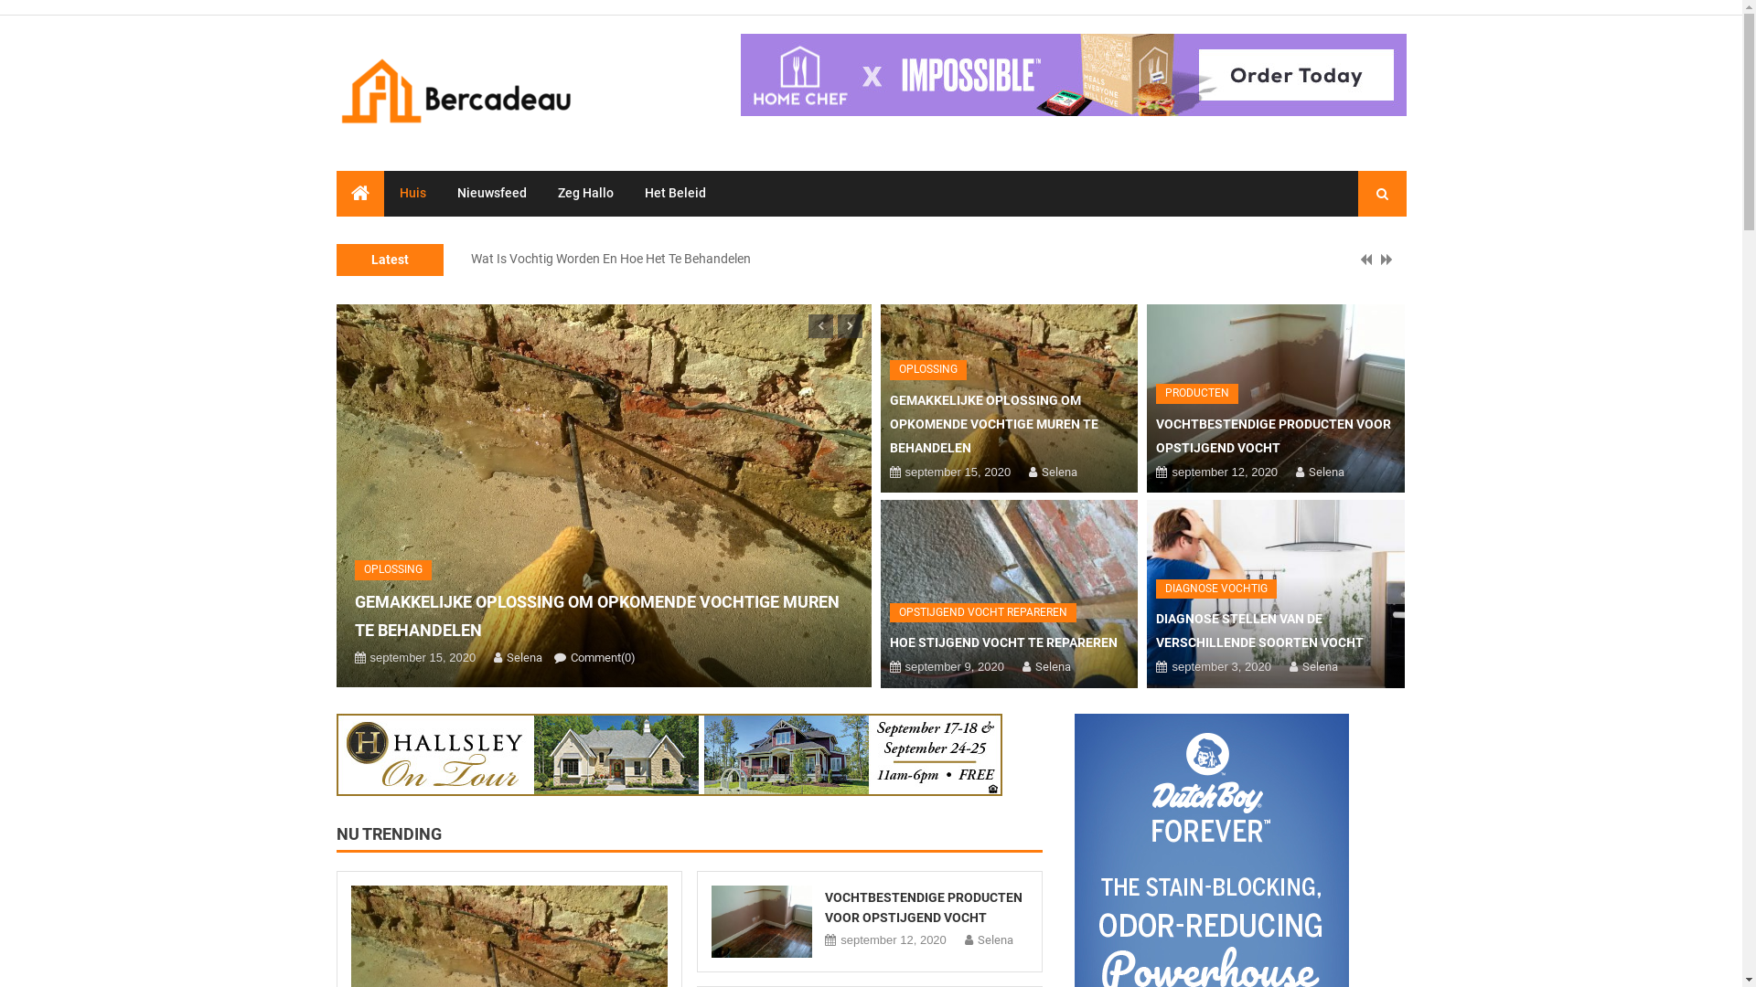 The height and width of the screenshot is (987, 1756). What do you see at coordinates (615, 251) in the screenshot?
I see `Diagnose stellen van de verschillende soorten vocht` at bounding box center [615, 251].